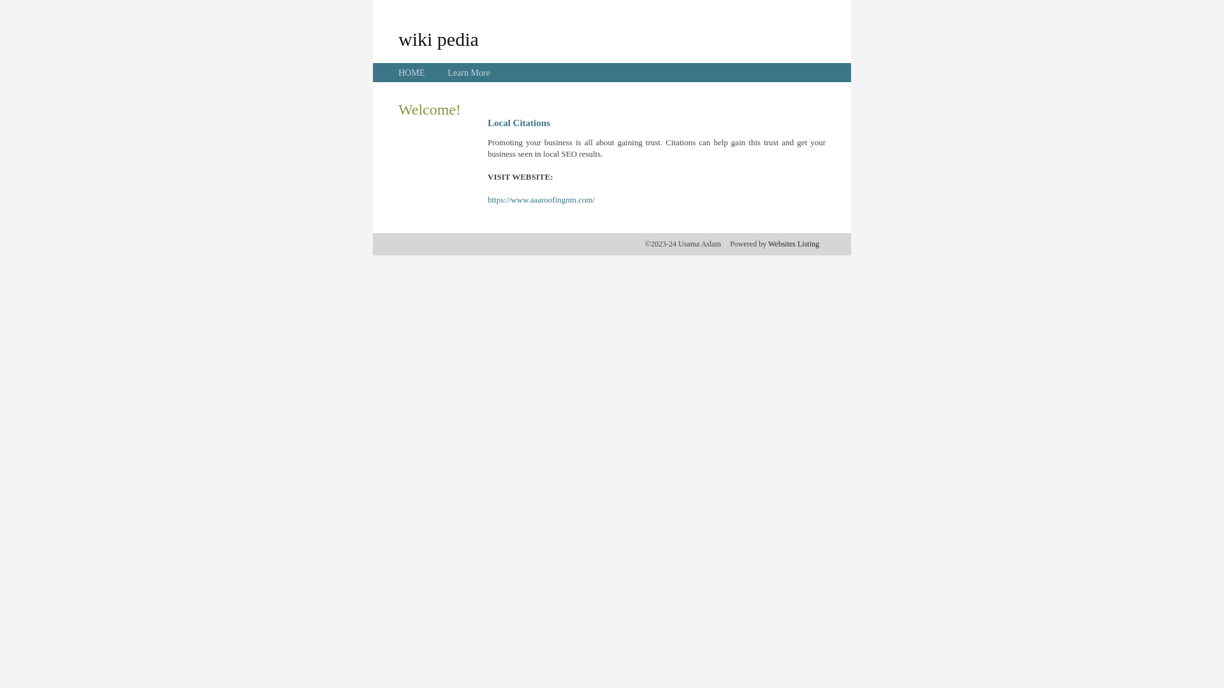 The height and width of the screenshot is (688, 1224). Describe the element at coordinates (412, 73) in the screenshot. I see `HOME` at that location.